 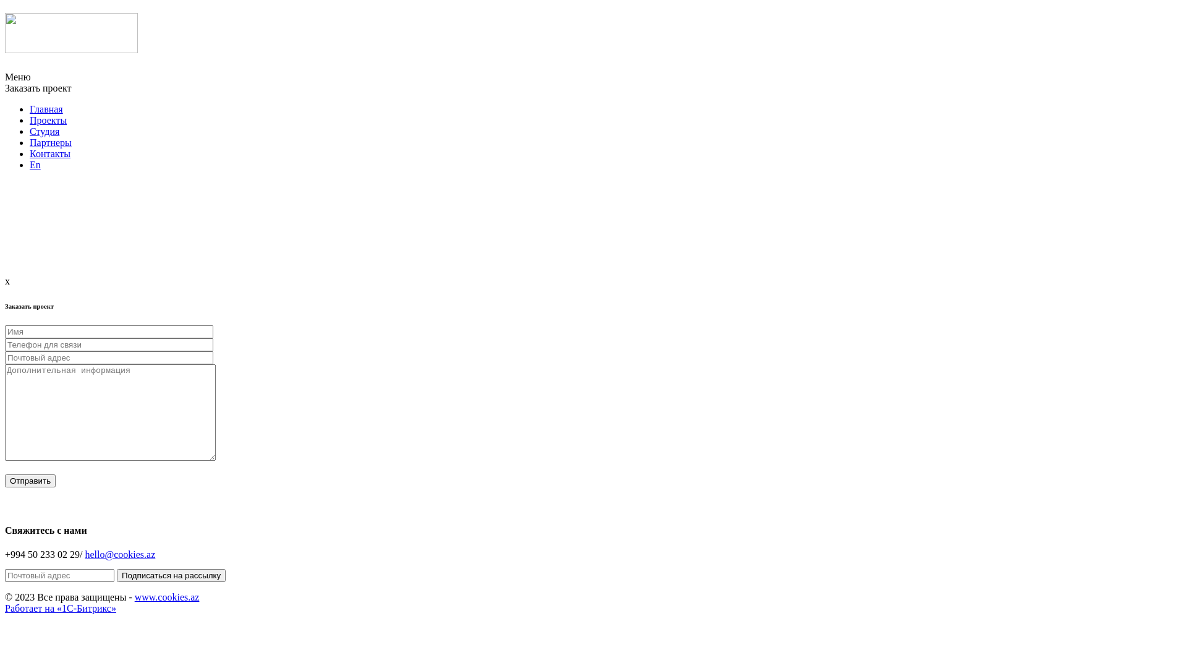 What do you see at coordinates (35, 165) in the screenshot?
I see `En` at bounding box center [35, 165].